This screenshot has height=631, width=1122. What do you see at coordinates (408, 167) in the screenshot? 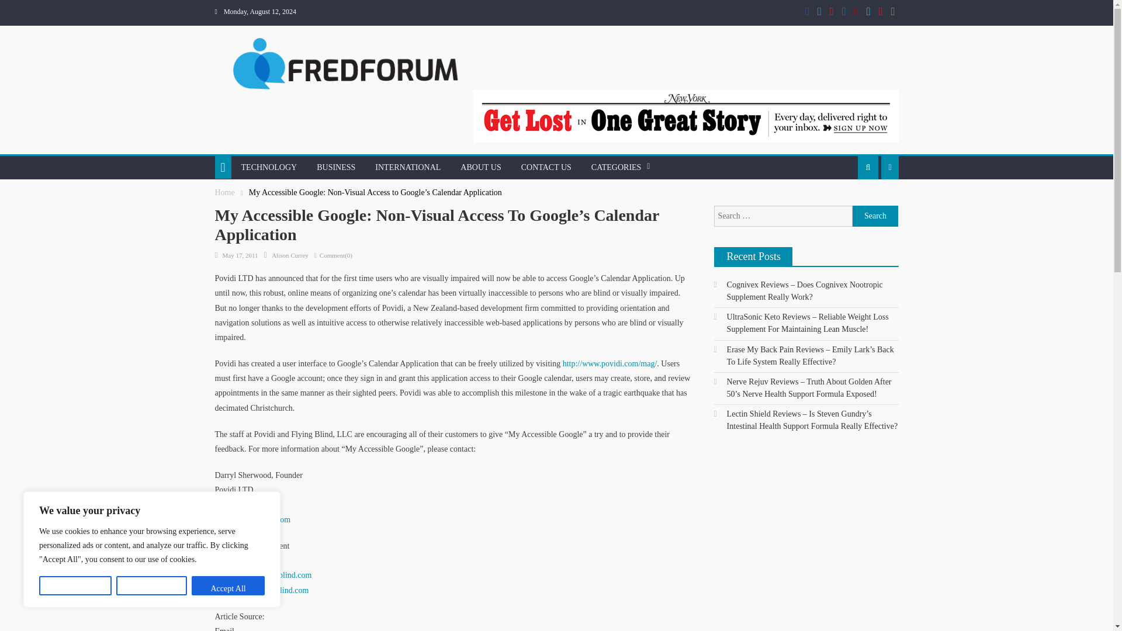
I see `INTERNATIONAL` at bounding box center [408, 167].